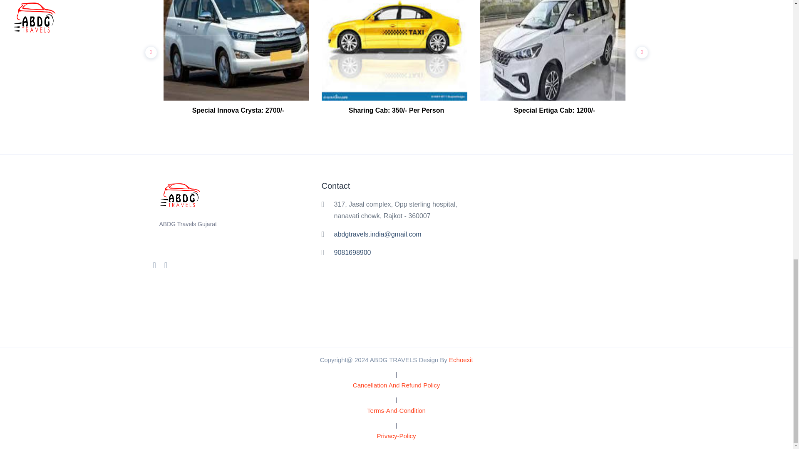  Describe the element at coordinates (396, 410) in the screenshot. I see `Terms-And-Condition` at that location.